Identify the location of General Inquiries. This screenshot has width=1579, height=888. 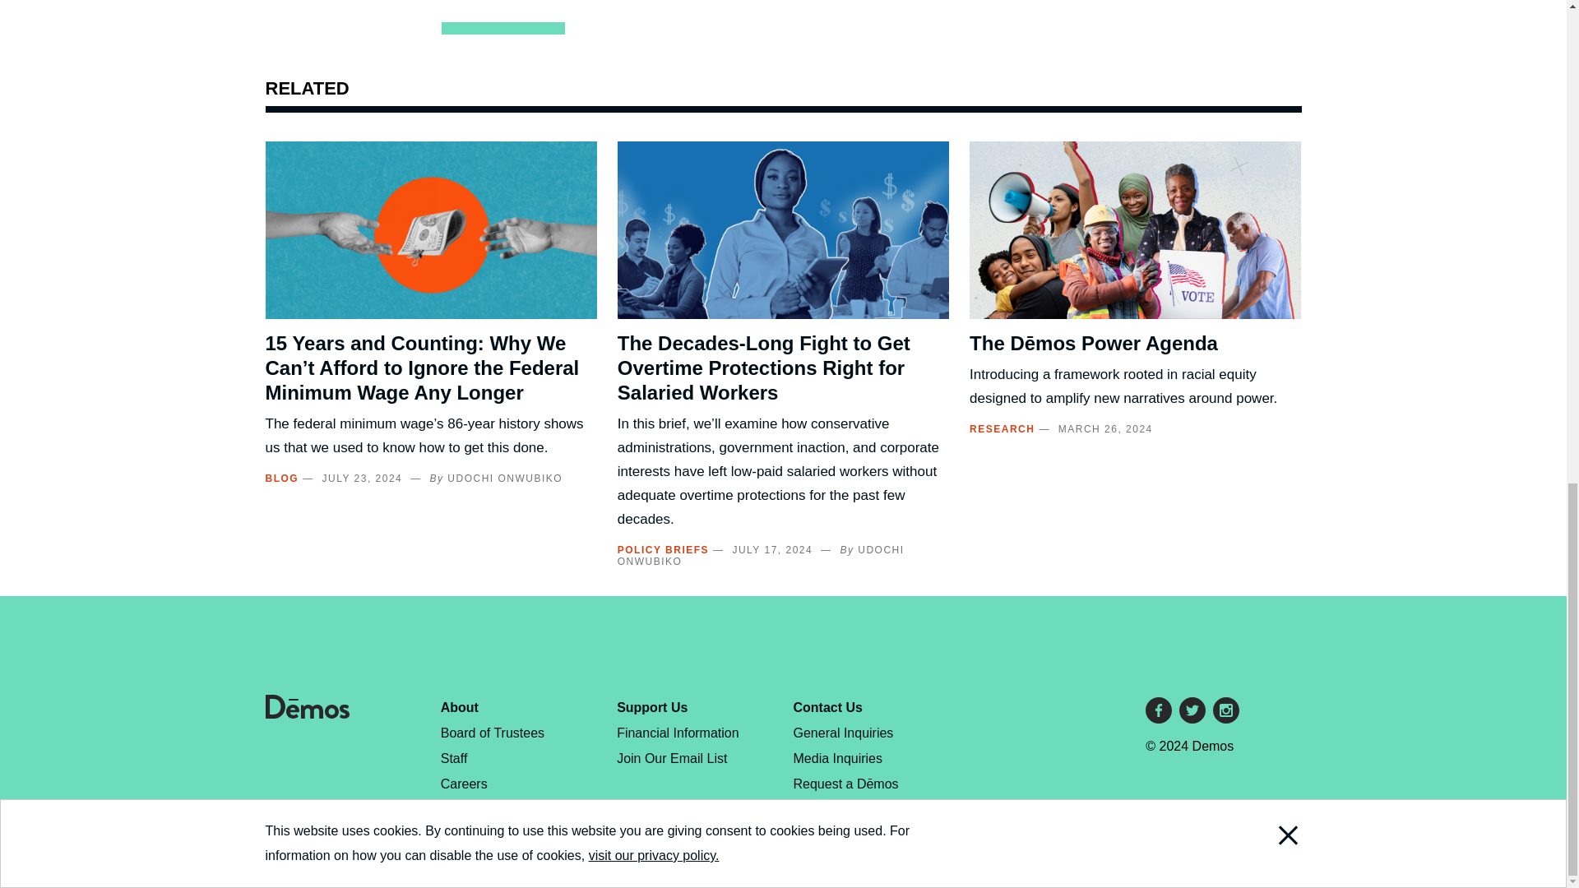
(844, 733).